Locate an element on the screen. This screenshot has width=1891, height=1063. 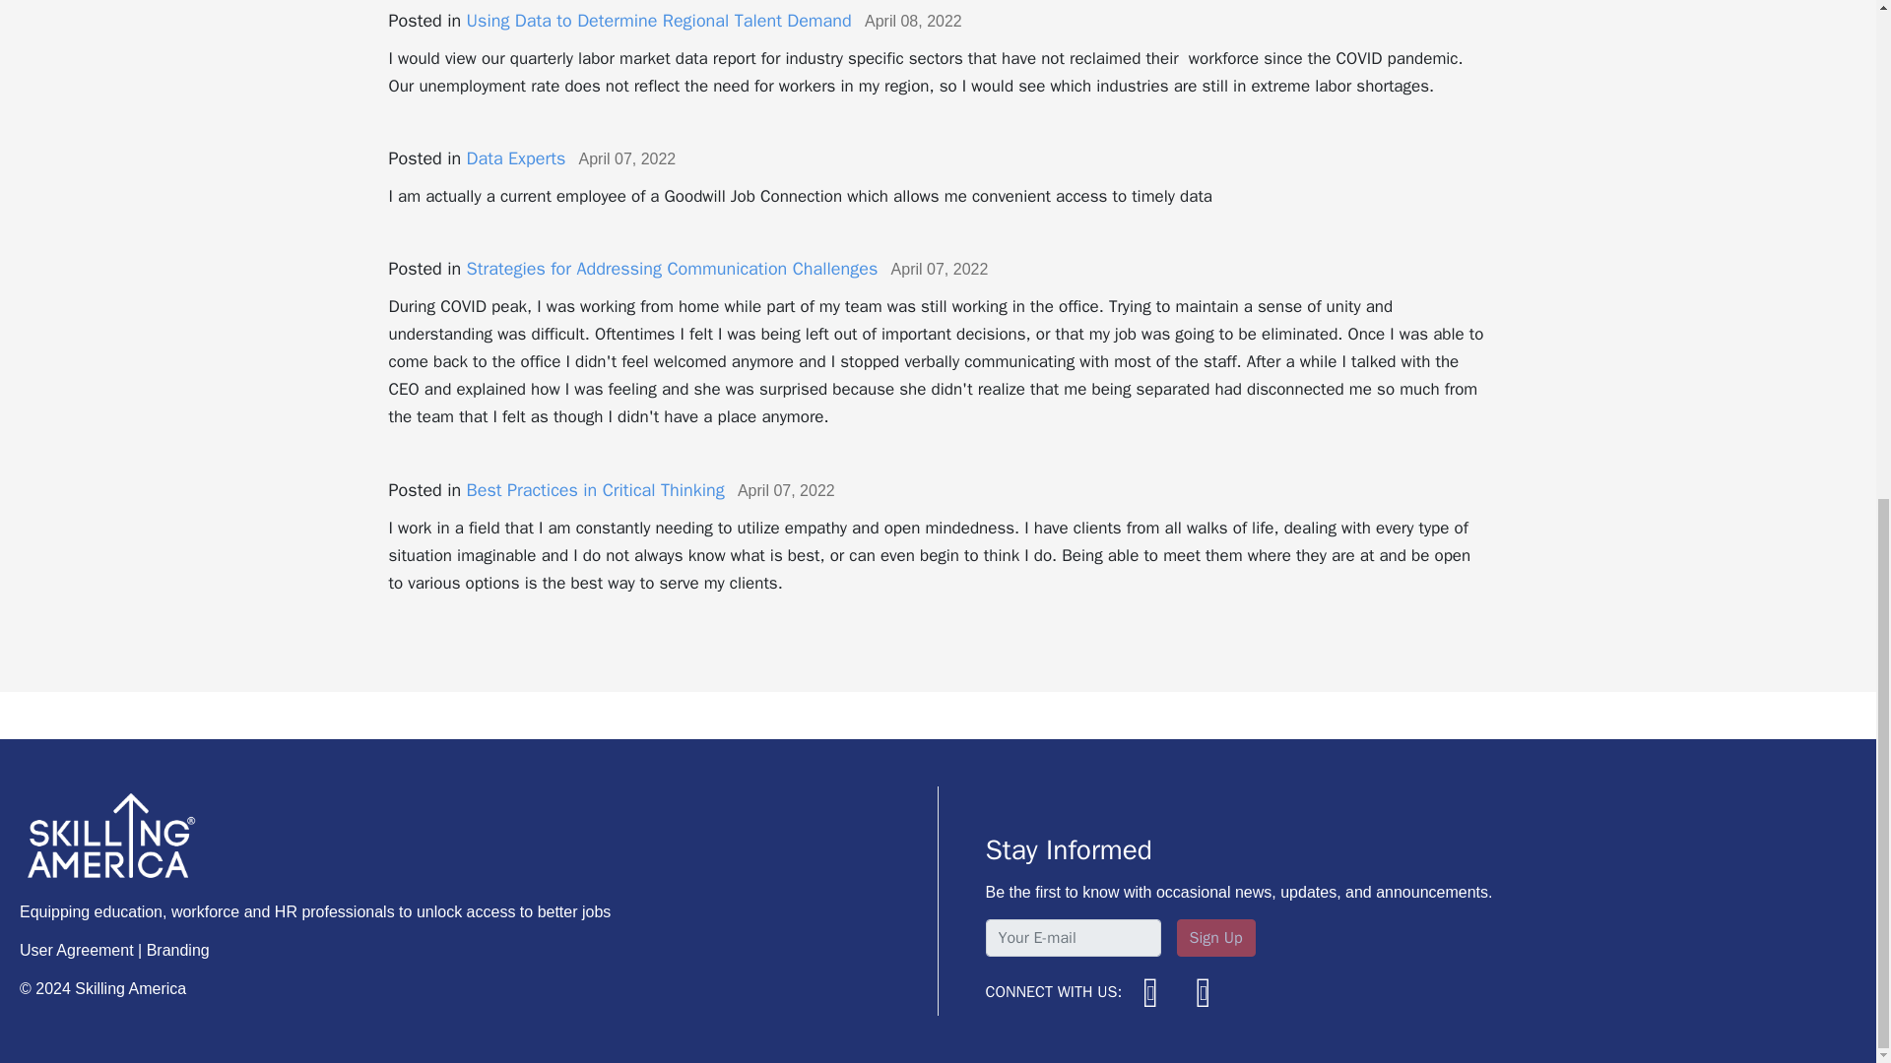
Strategies for Addressing Communication Challenges is located at coordinates (673, 269).